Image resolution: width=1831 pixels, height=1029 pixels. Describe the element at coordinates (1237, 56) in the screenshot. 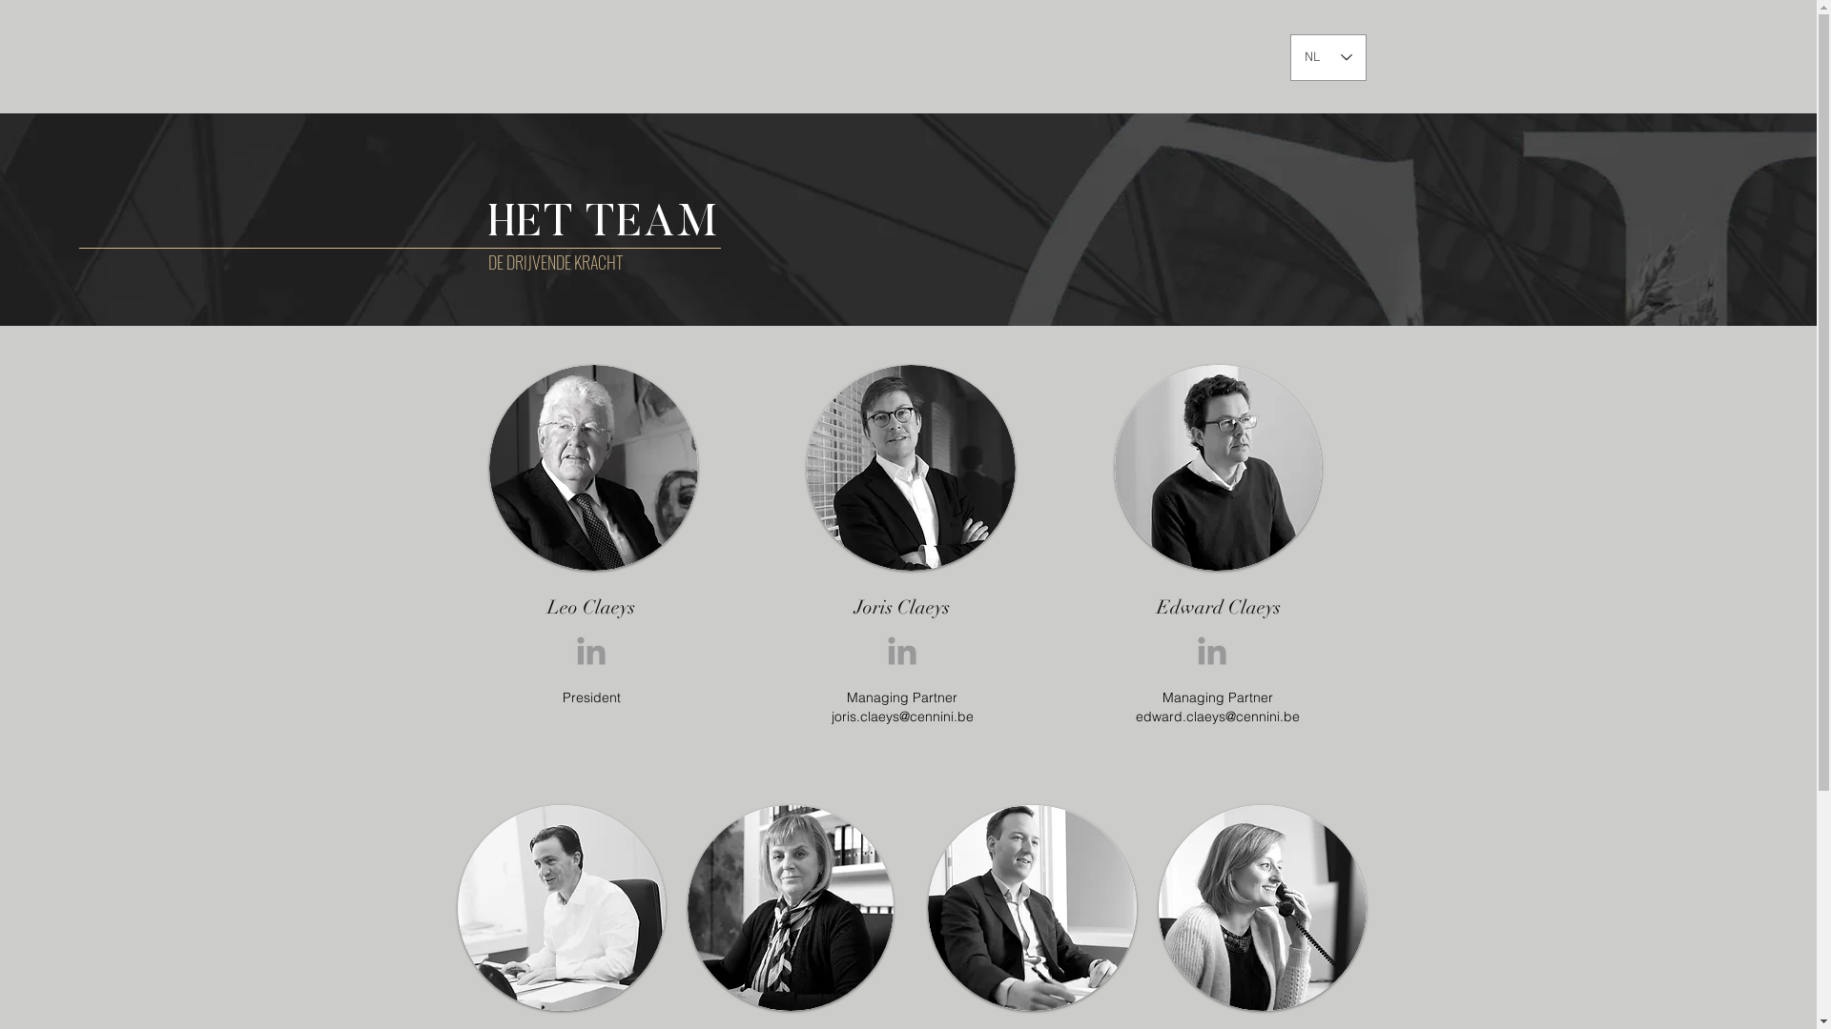

I see `CONTACT` at that location.